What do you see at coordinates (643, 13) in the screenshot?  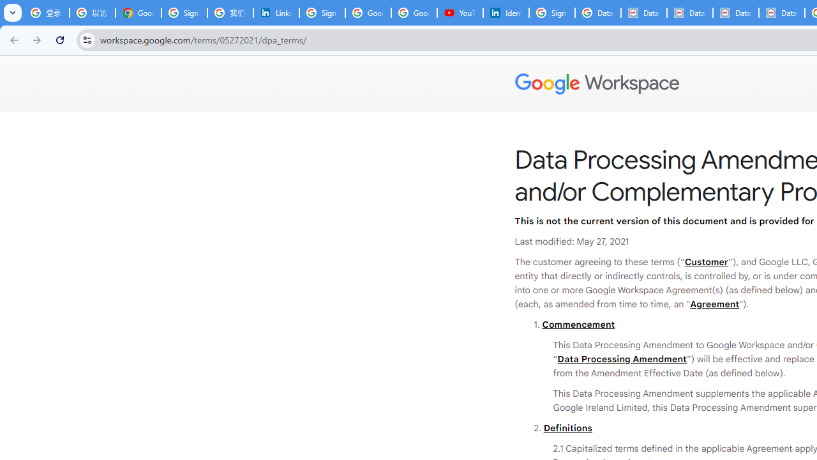 I see `Data Privacy Framework` at bounding box center [643, 13].